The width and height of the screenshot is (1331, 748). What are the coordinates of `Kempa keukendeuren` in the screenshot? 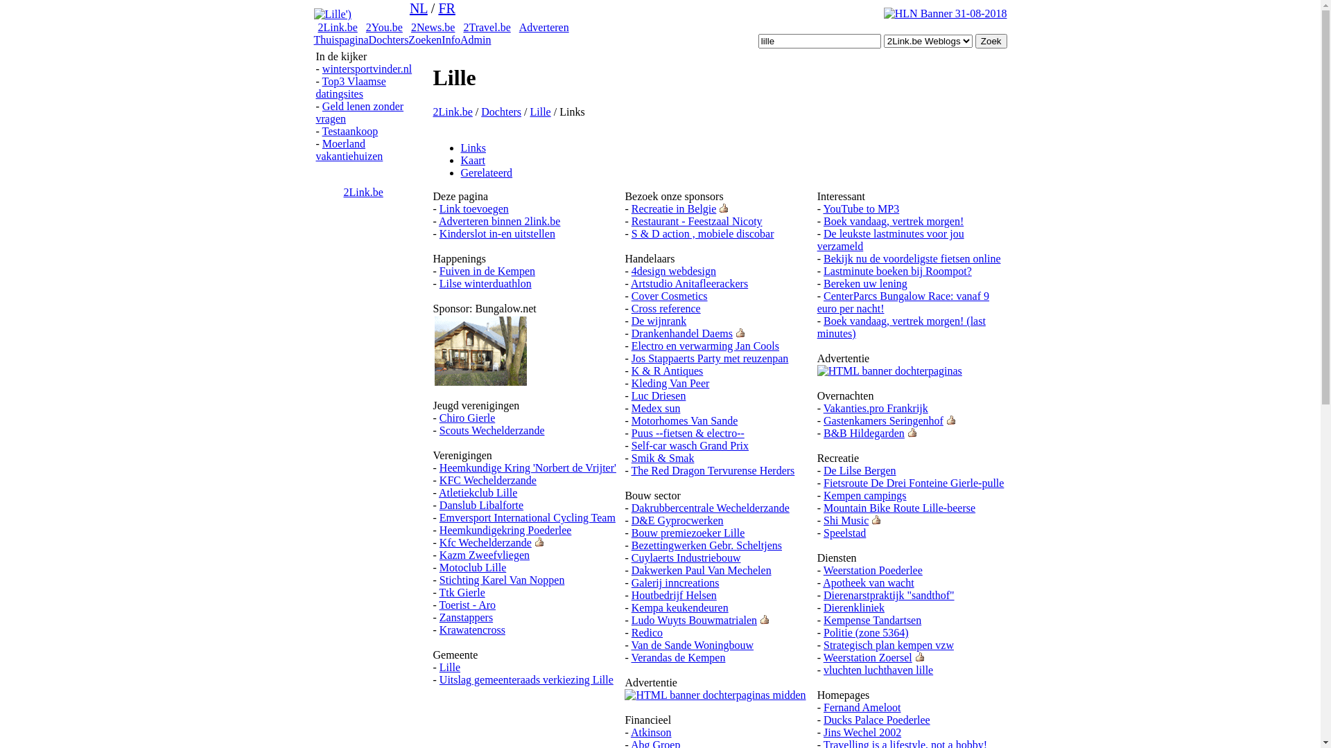 It's located at (680, 608).